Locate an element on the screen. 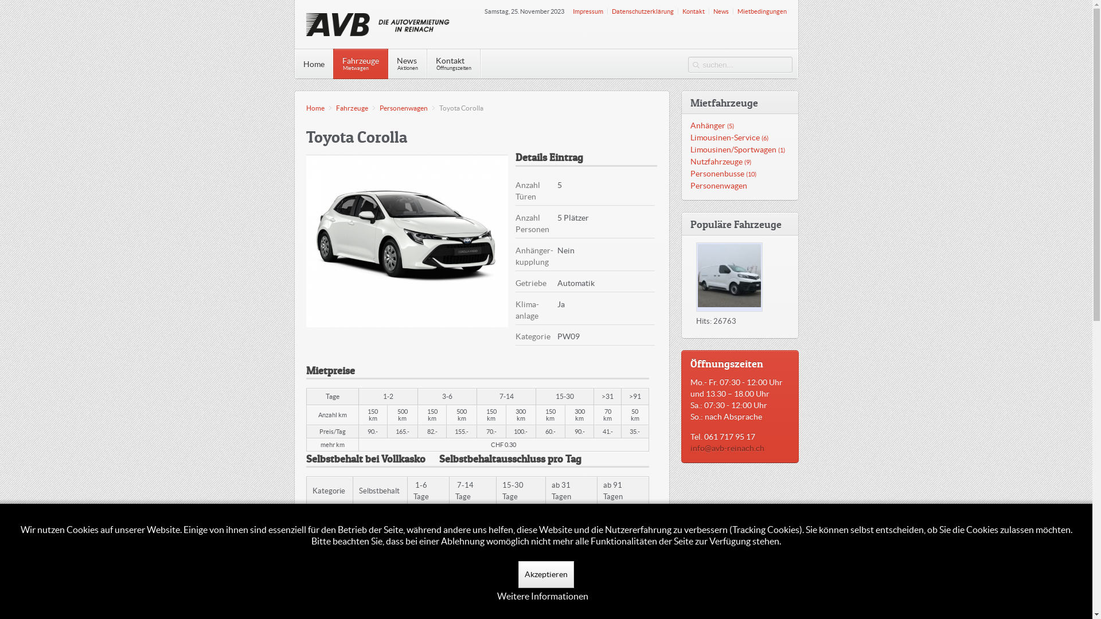 The height and width of the screenshot is (619, 1101). News is located at coordinates (721, 11).